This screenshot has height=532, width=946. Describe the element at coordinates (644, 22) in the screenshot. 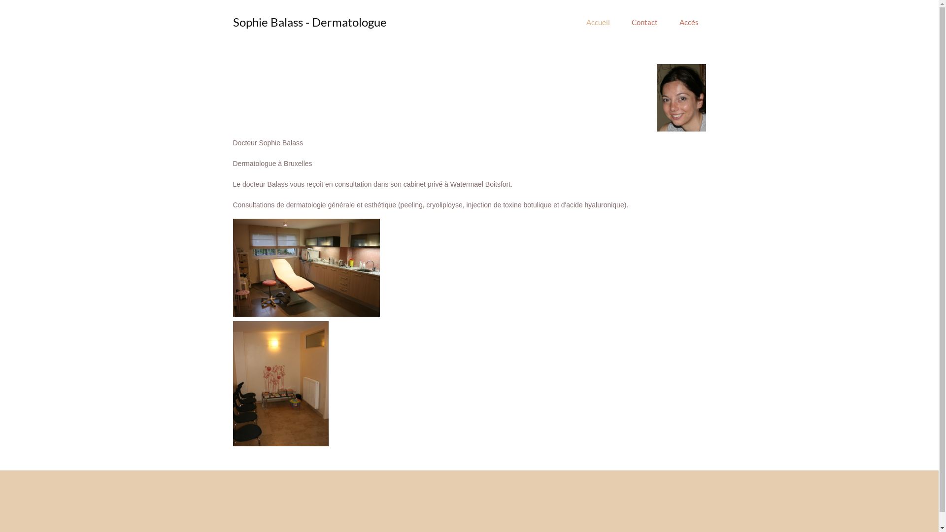

I see `Contact` at that location.